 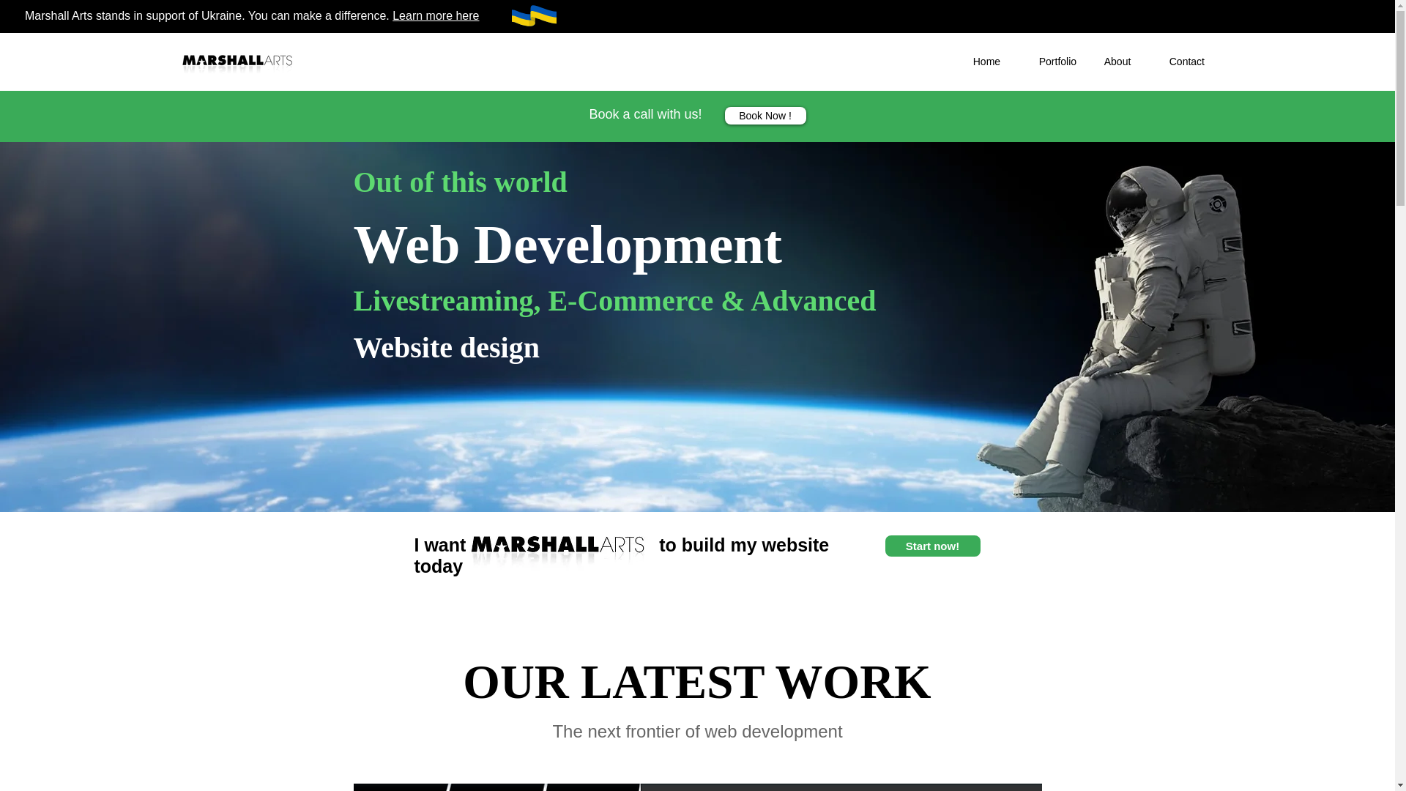 I want to click on Contact, so click(x=1191, y=61).